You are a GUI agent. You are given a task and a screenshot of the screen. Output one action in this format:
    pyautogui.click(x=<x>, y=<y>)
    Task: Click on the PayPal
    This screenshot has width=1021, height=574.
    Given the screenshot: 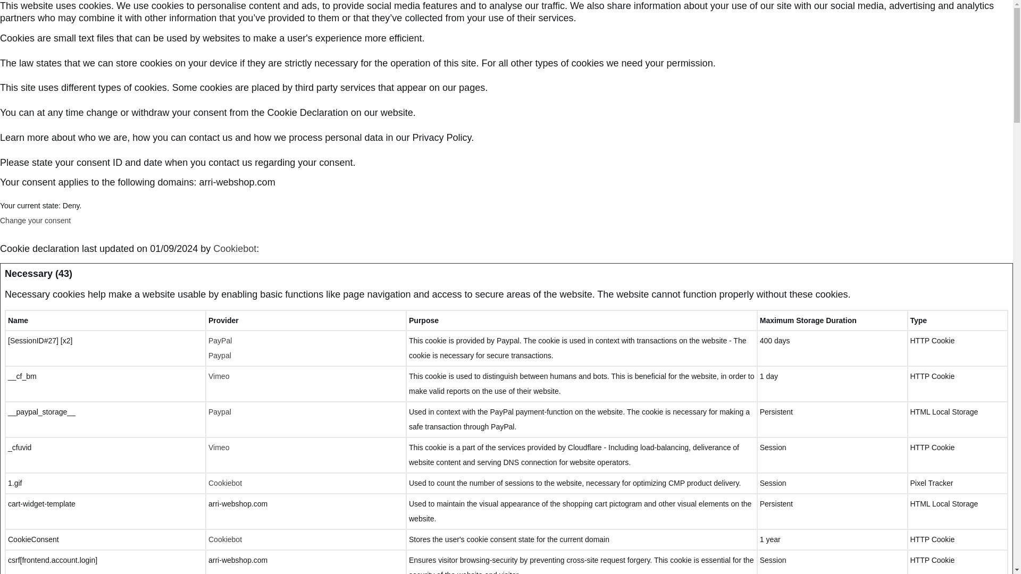 What is the action you would take?
    pyautogui.click(x=220, y=340)
    